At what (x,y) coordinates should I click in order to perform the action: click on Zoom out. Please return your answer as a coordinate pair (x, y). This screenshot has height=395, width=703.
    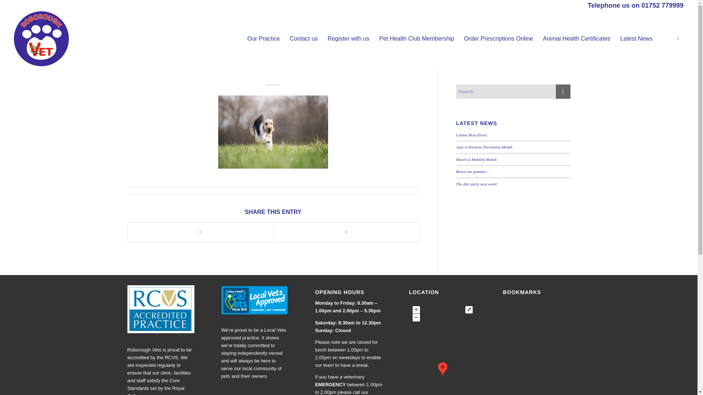
    Looking at the image, I should click on (416, 317).